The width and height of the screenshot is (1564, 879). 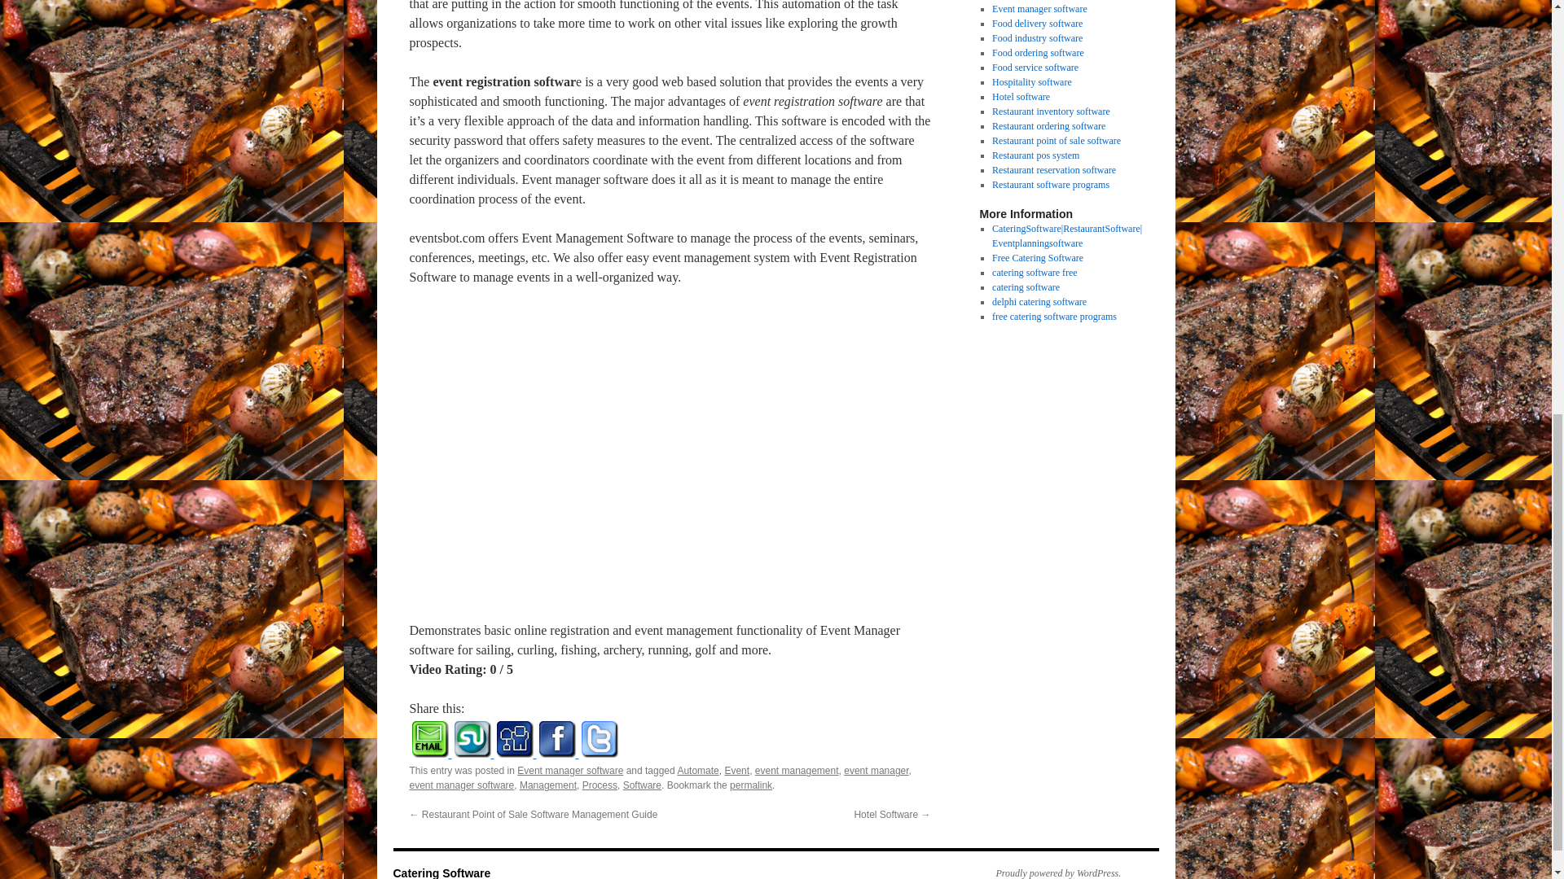 What do you see at coordinates (876, 770) in the screenshot?
I see `event manager` at bounding box center [876, 770].